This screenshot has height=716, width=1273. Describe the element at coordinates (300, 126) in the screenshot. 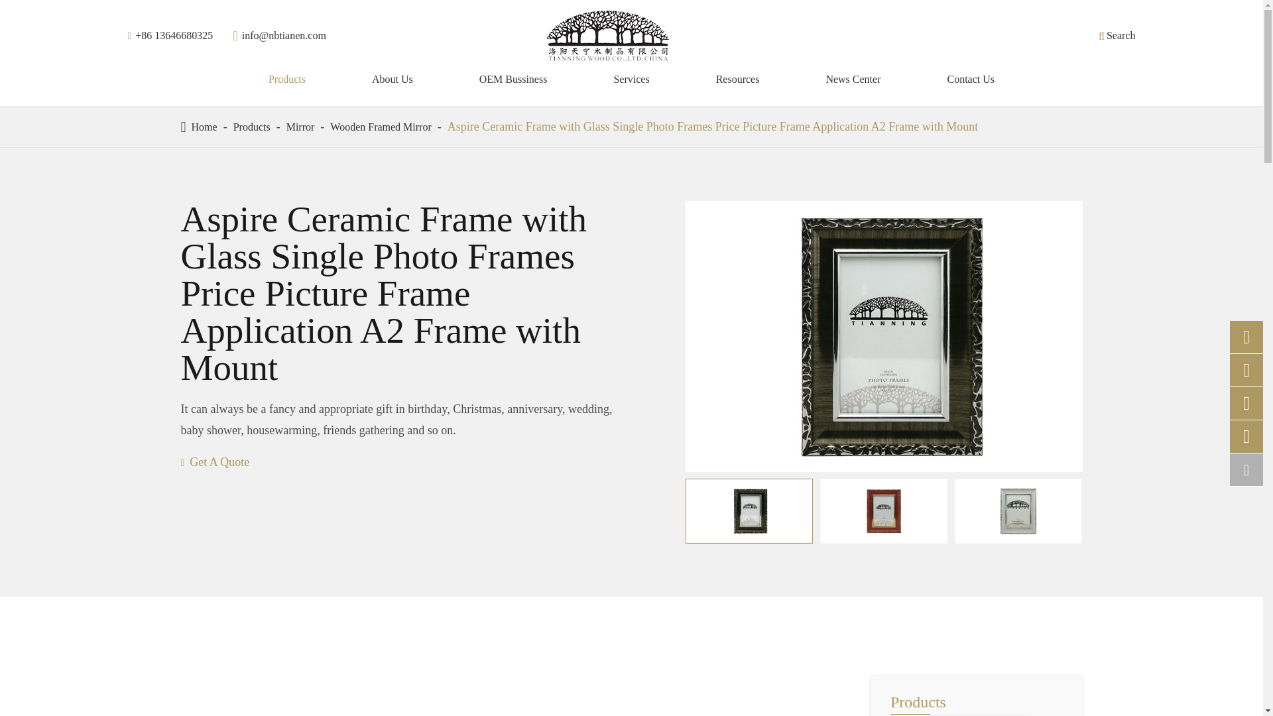

I see `Mirror` at that location.